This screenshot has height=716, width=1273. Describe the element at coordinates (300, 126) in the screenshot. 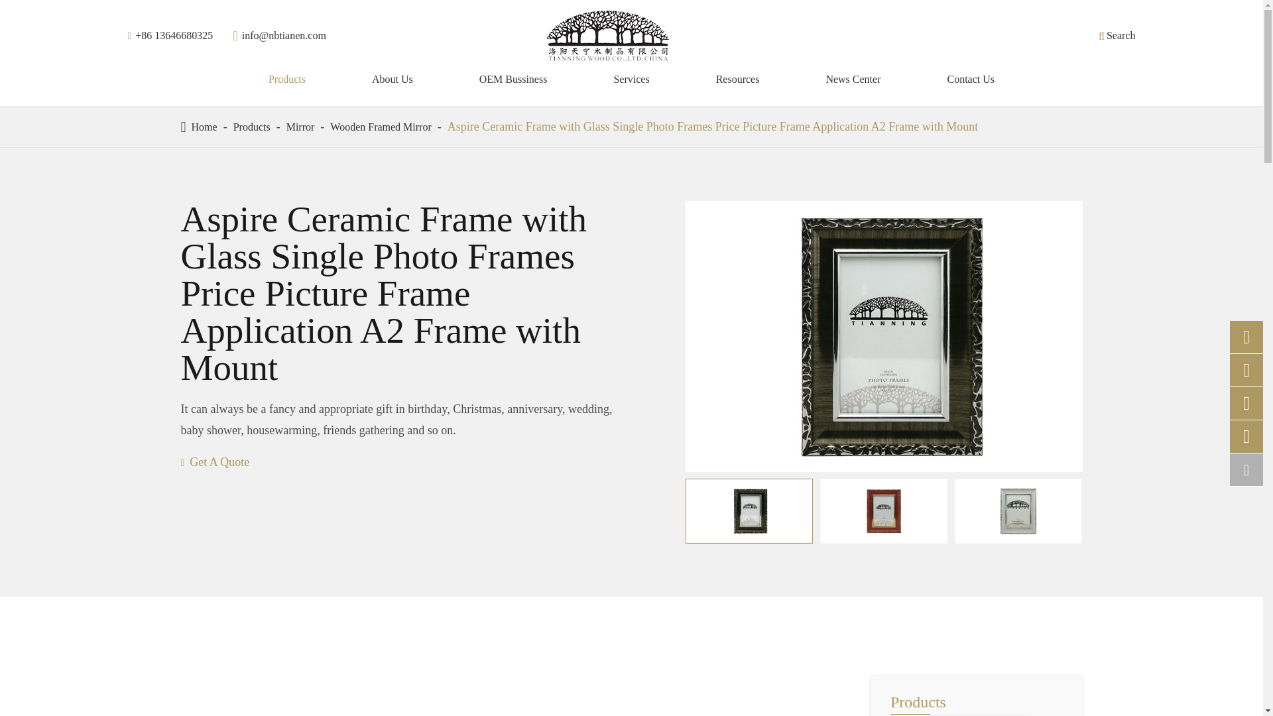

I see `Mirror` at that location.